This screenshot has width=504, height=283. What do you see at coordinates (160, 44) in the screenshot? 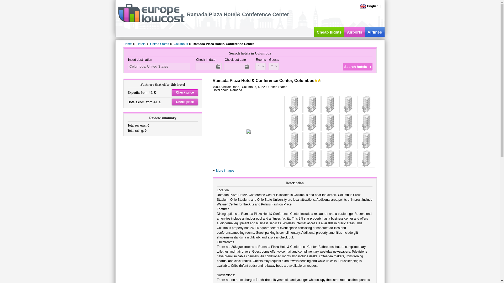
I see `United States` at bounding box center [160, 44].